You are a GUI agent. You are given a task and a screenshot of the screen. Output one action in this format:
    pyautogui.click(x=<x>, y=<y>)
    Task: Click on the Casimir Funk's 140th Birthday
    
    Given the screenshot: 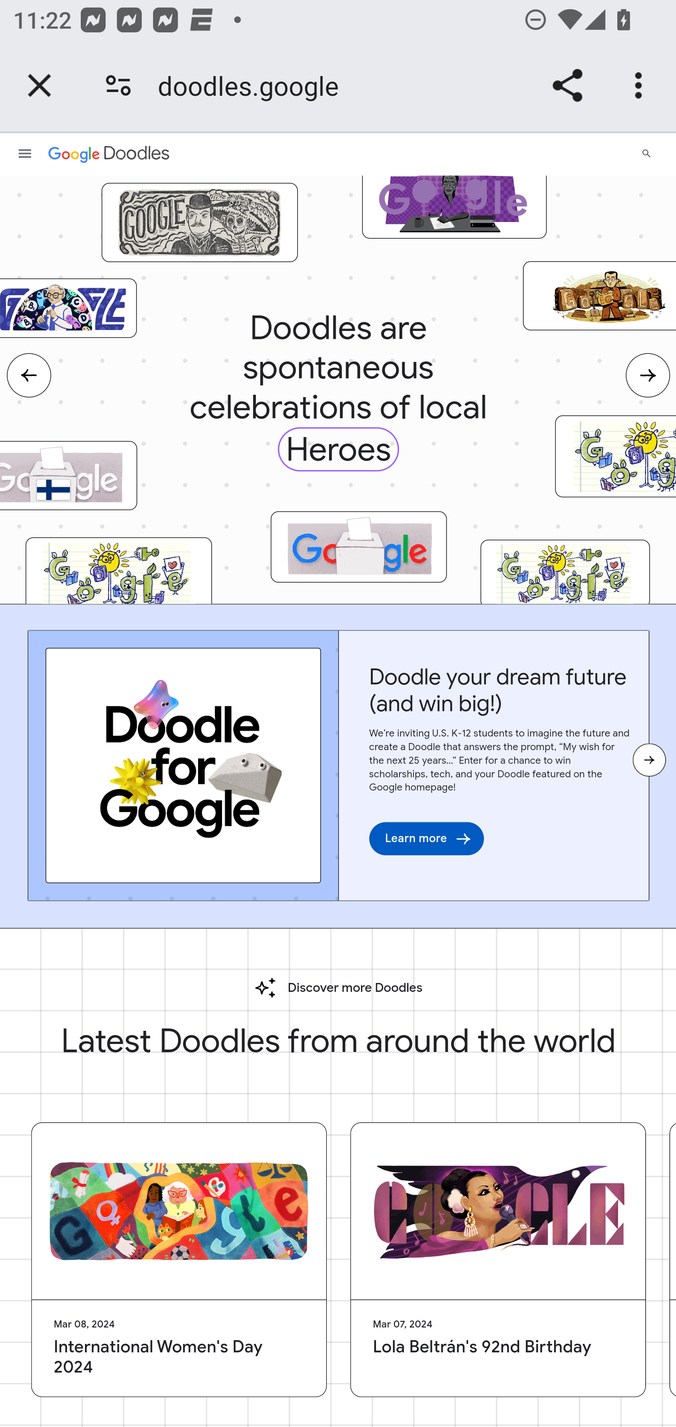 What is the action you would take?
    pyautogui.click(x=69, y=307)
    